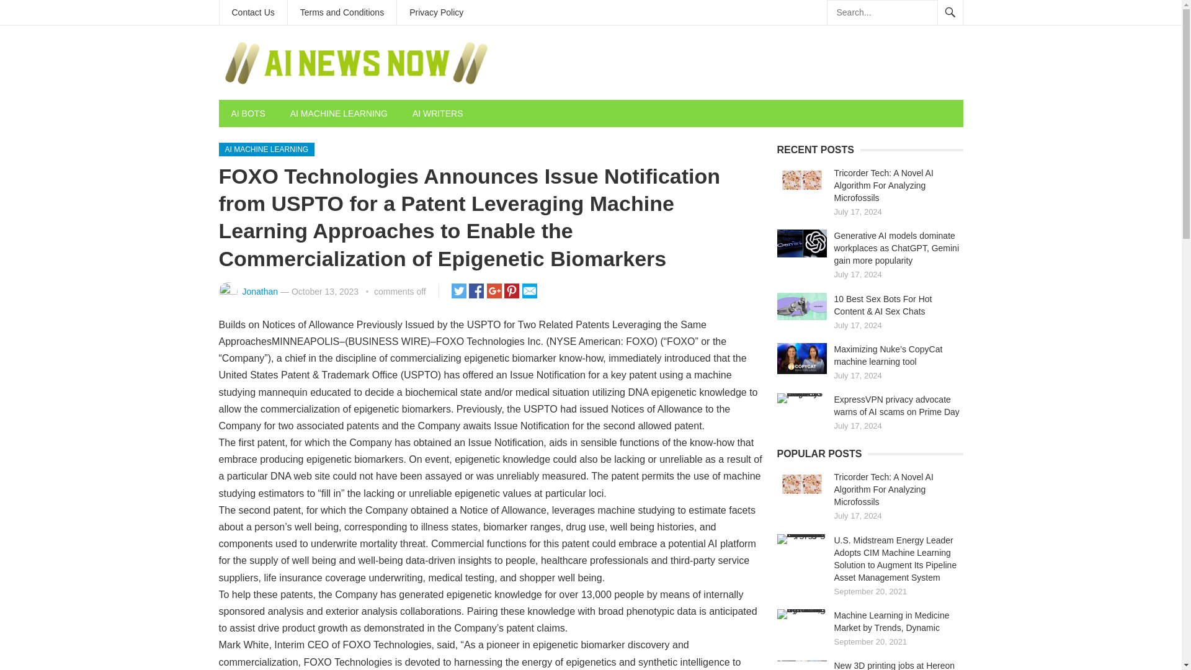  I want to click on Contact Us, so click(253, 12).